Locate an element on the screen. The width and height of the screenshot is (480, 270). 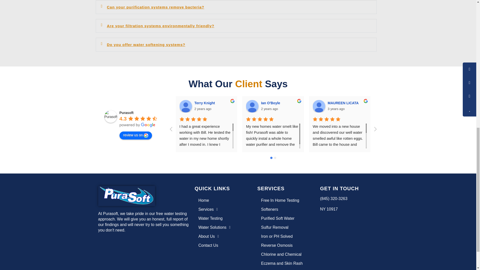
Terry Knight is located at coordinates (186, 106).